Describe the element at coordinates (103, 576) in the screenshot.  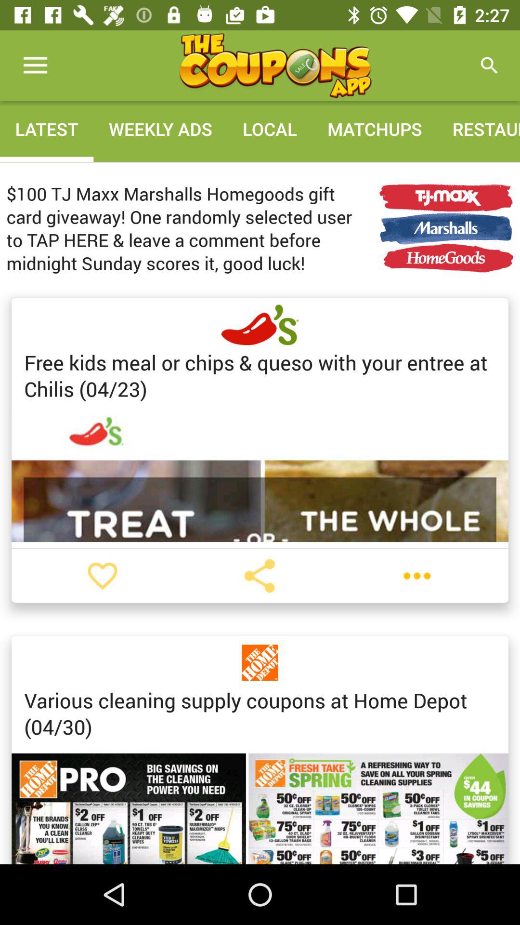
I see `love coupon` at that location.